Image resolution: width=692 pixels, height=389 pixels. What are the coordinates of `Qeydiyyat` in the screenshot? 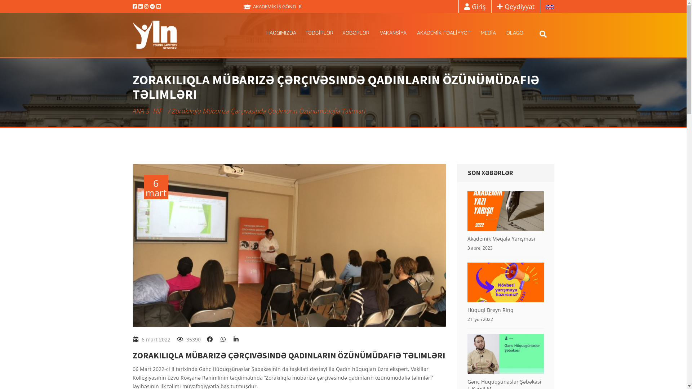 It's located at (516, 6).